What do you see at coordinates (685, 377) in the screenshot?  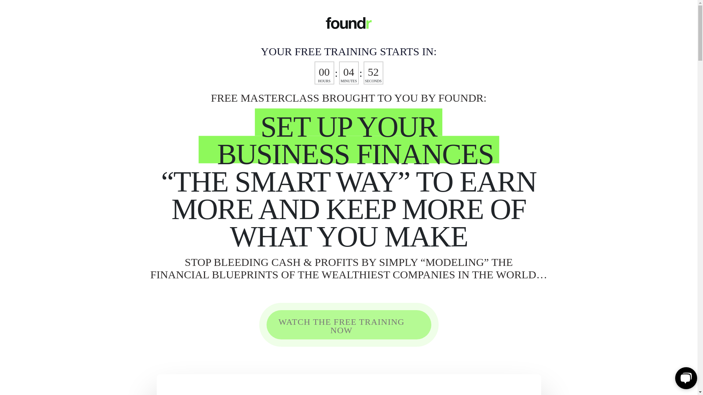 I see `Chat Widget` at bounding box center [685, 377].